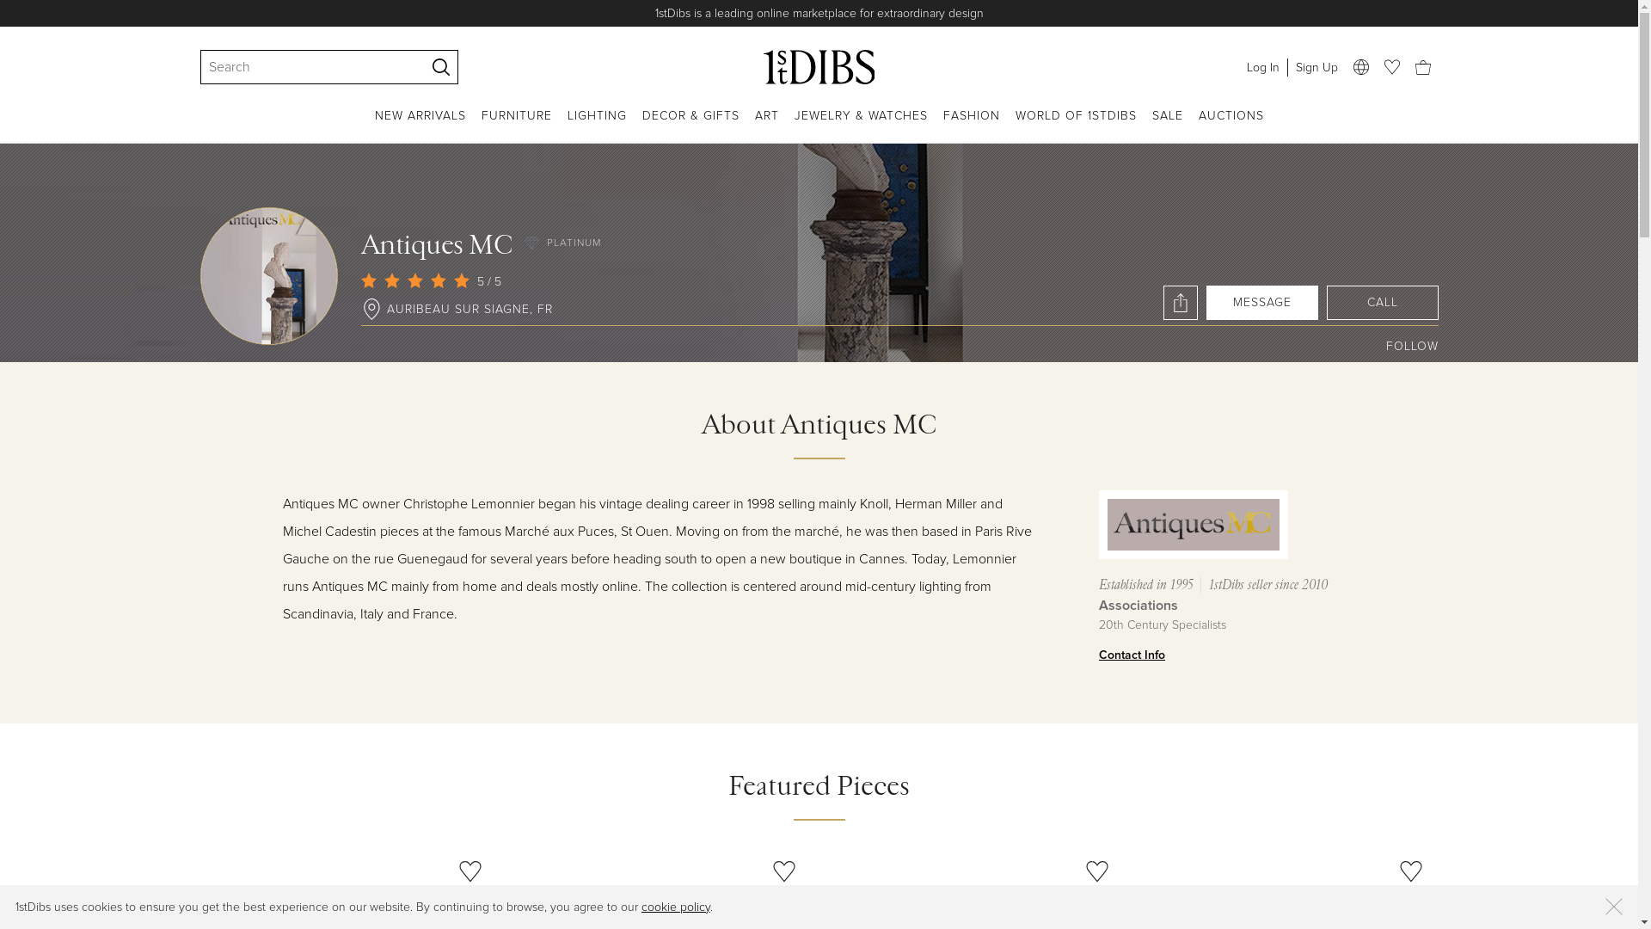  I want to click on Sign Up, so click(1316, 67).